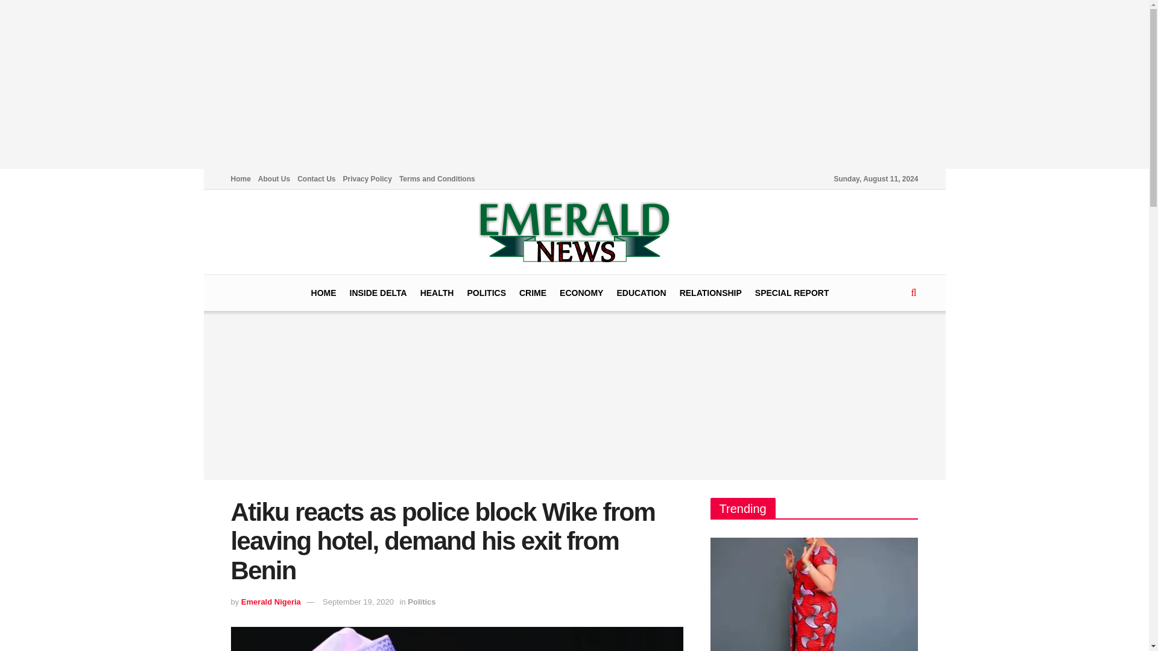 Image resolution: width=1158 pixels, height=651 pixels. What do you see at coordinates (316, 178) in the screenshot?
I see `Contact Us` at bounding box center [316, 178].